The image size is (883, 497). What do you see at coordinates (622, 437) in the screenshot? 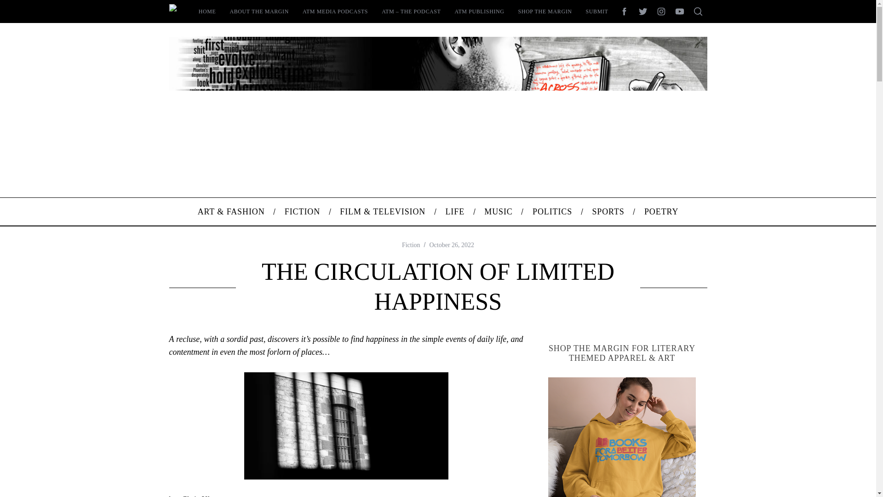
I see `SHOP THE MARGIN!` at bounding box center [622, 437].